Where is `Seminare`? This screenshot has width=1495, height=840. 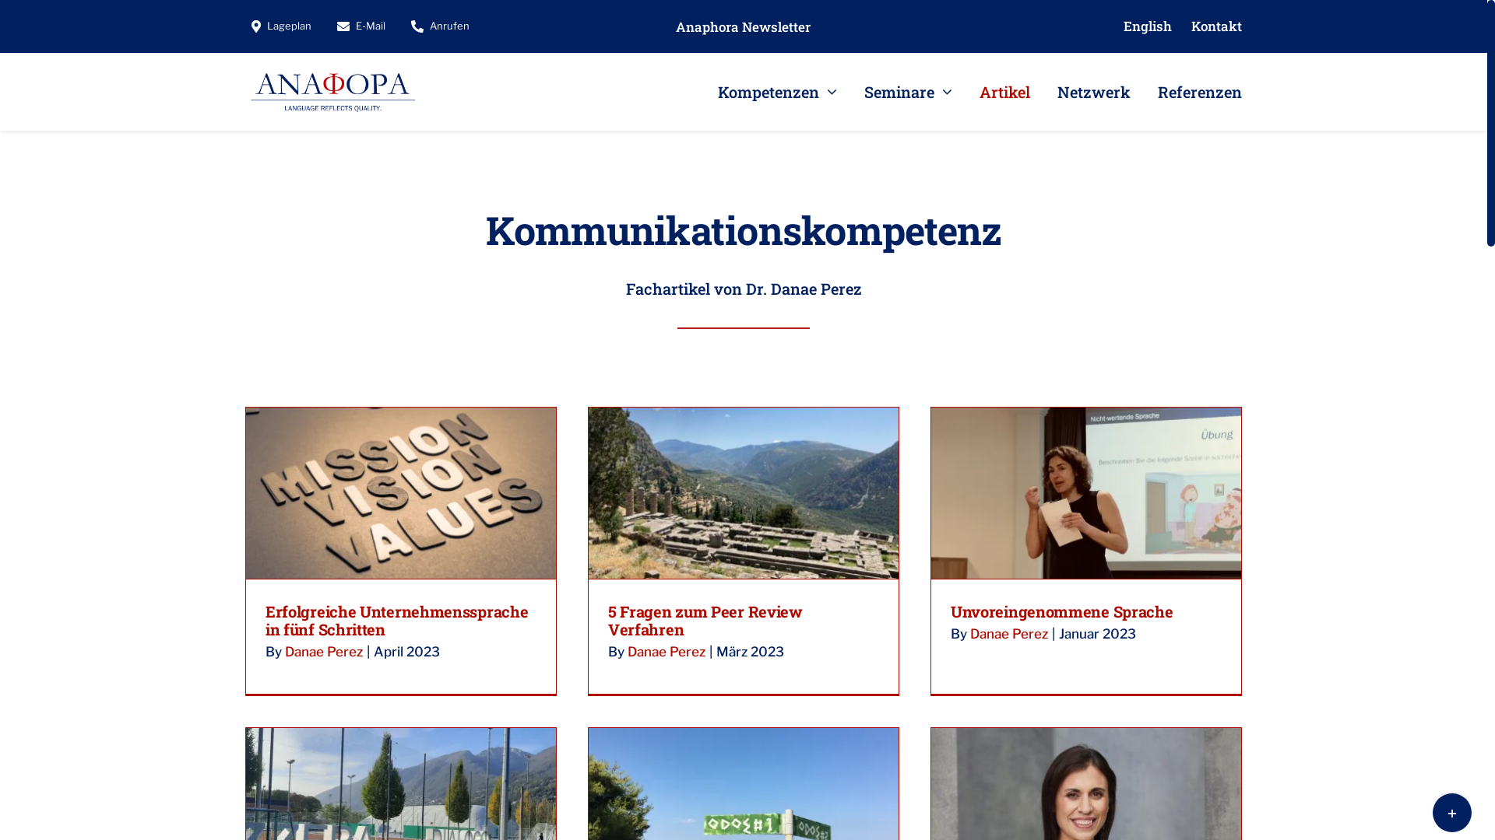 Seminare is located at coordinates (908, 92).